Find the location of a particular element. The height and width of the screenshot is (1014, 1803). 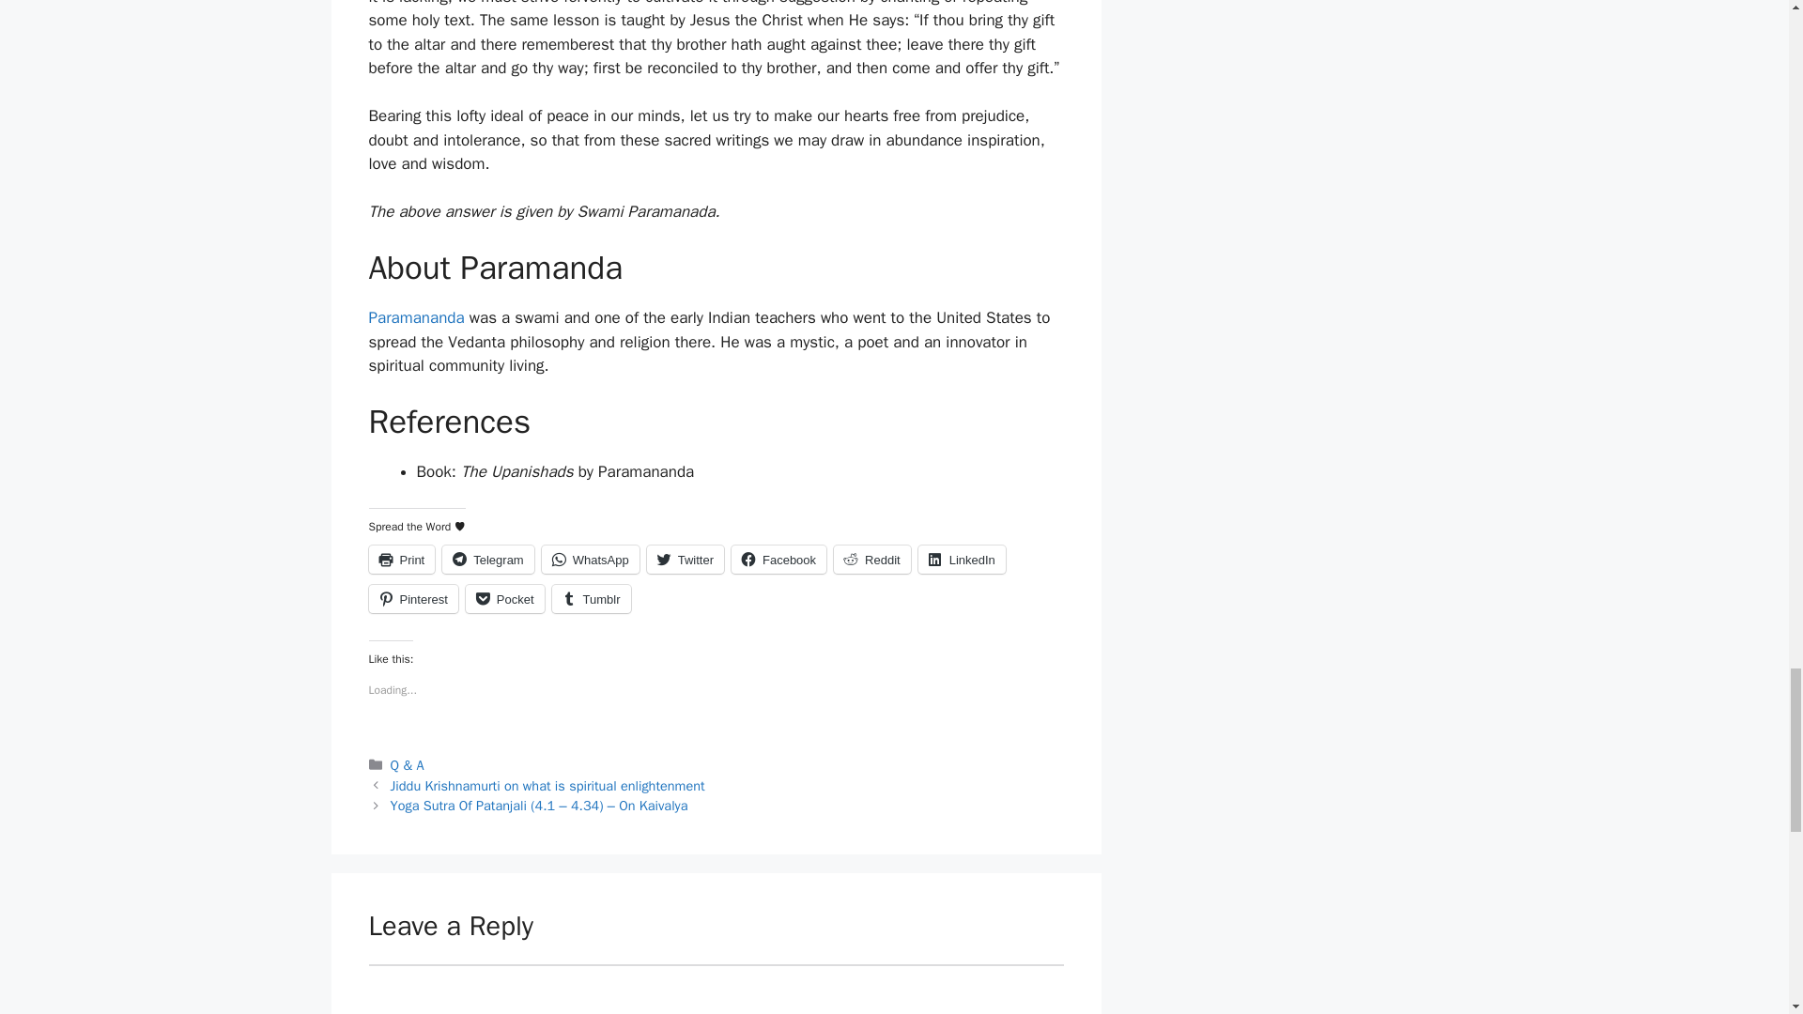

Telegram is located at coordinates (487, 560).